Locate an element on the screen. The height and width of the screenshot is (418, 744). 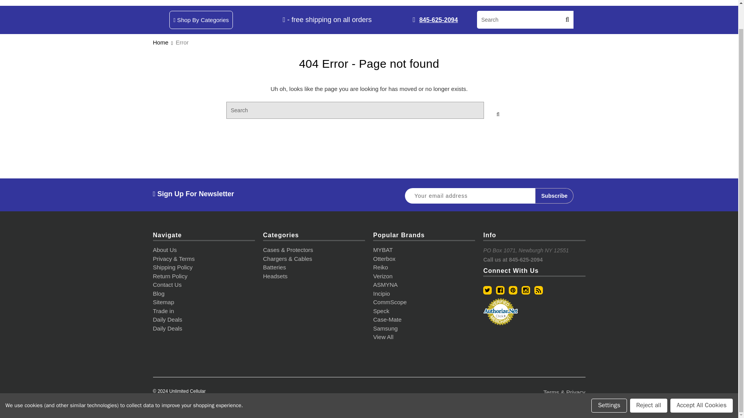
Subscribe is located at coordinates (554, 196).